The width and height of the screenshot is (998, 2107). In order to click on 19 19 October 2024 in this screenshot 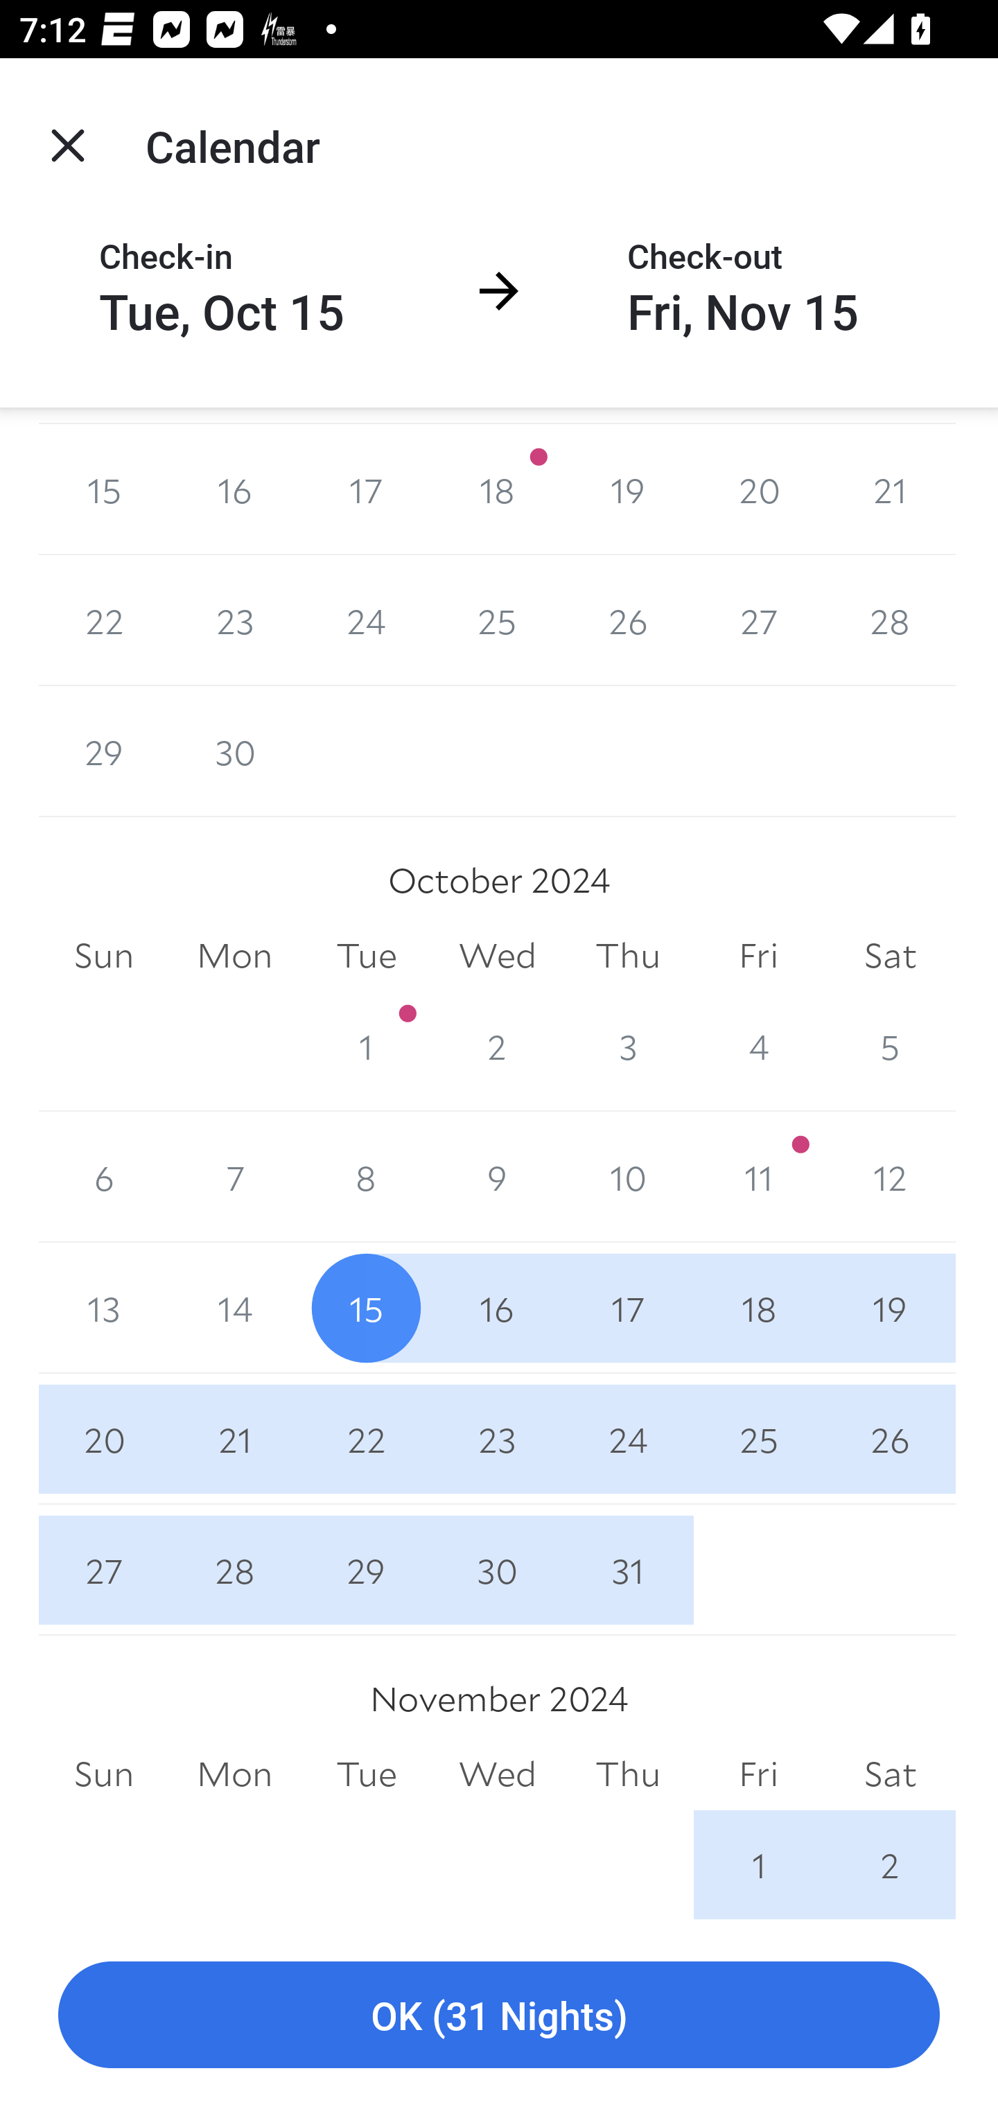, I will do `click(890, 1309)`.